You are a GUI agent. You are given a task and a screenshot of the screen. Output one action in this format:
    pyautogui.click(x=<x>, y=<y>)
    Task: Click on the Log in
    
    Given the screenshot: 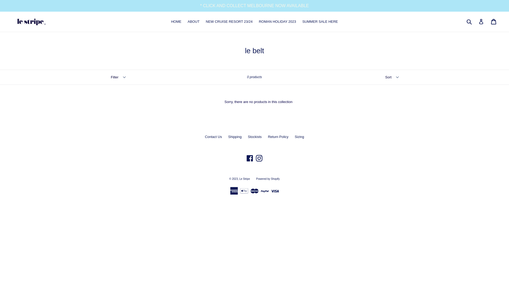 What is the action you would take?
    pyautogui.click(x=481, y=22)
    